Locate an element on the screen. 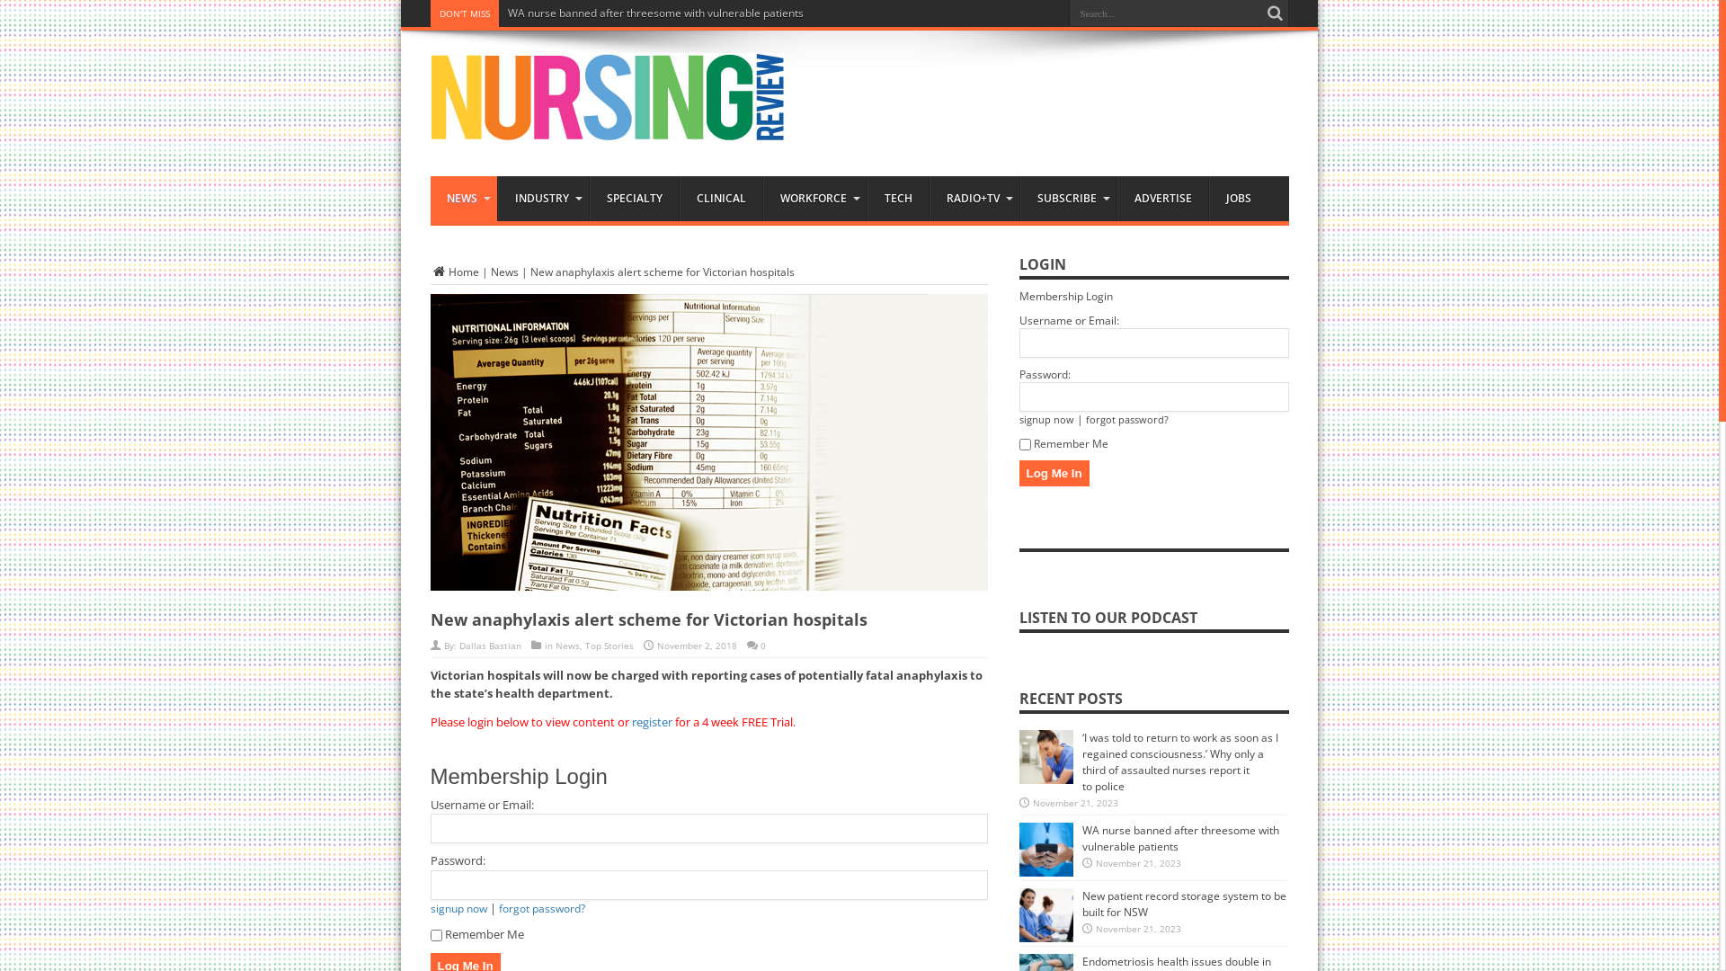 The image size is (1726, 971). TECH is located at coordinates (897, 199).